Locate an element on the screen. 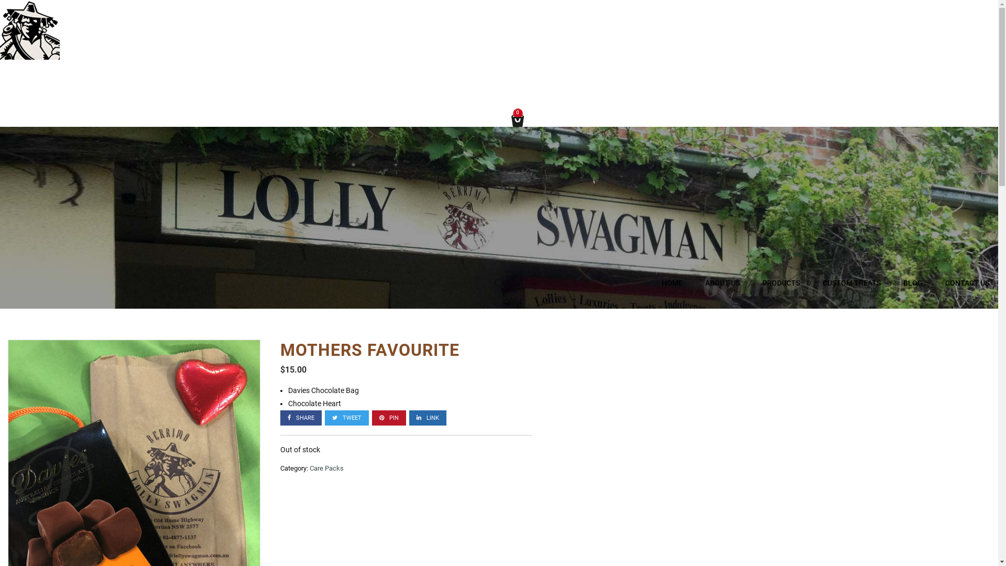  LINK is located at coordinates (428, 418).